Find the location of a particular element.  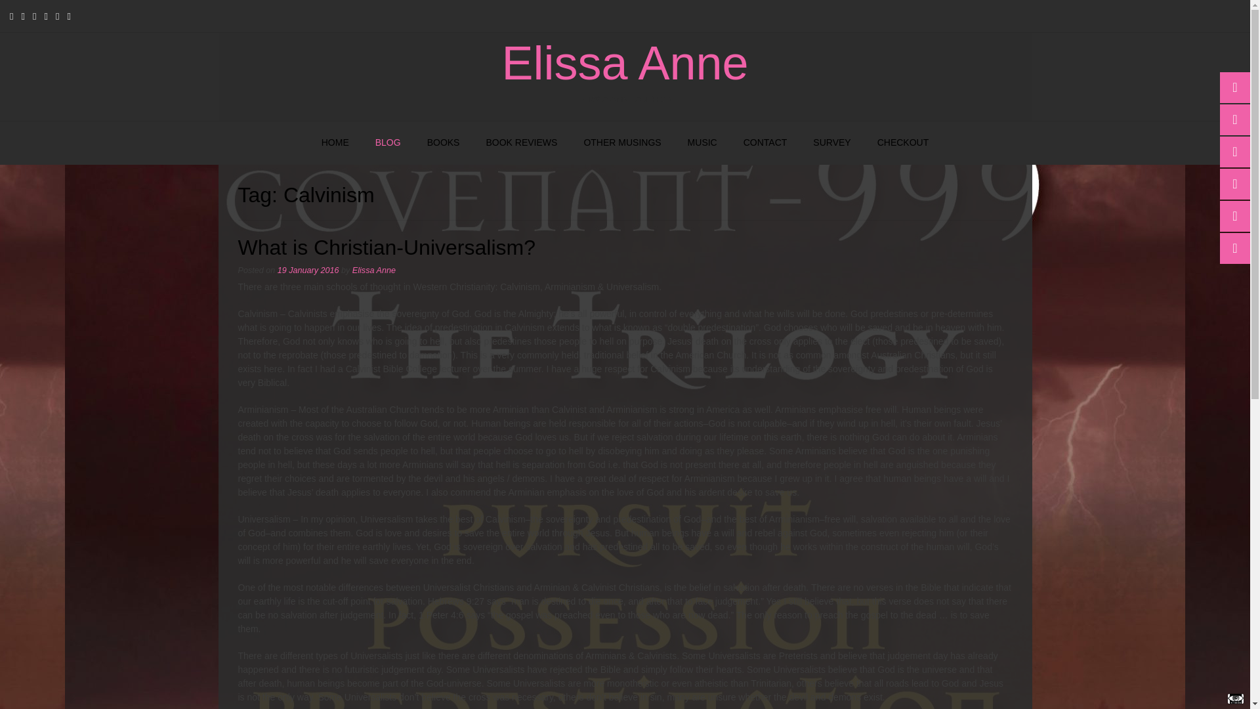

What is Christian-Universalism? is located at coordinates (386, 247).